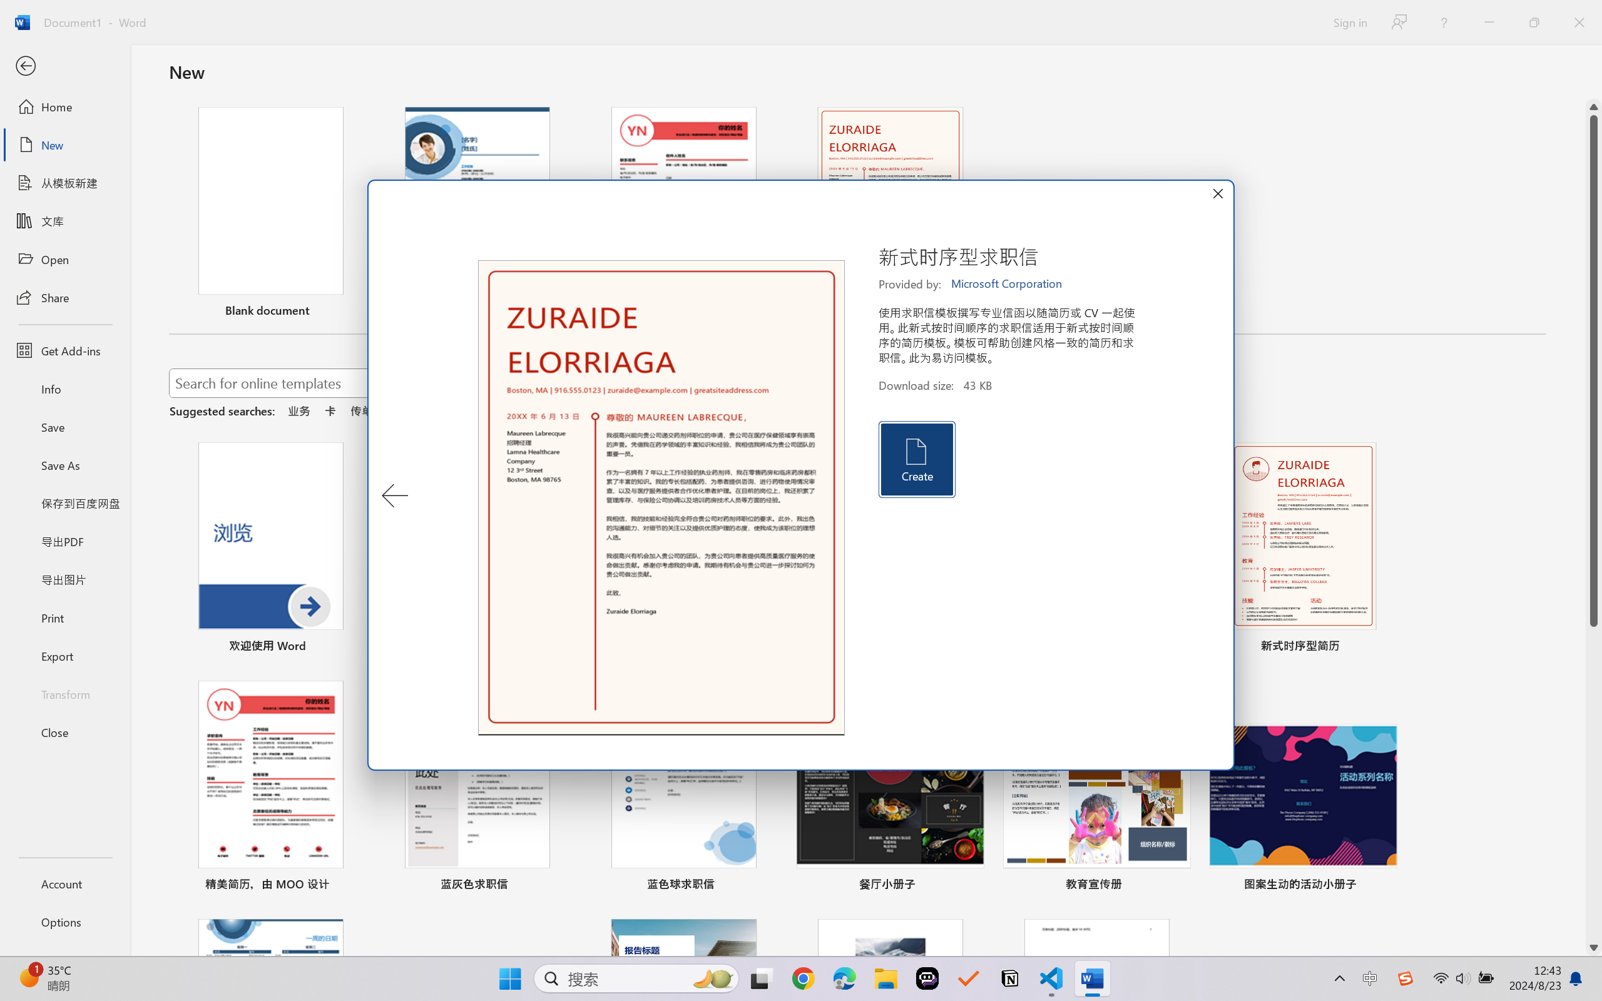 The image size is (1602, 1001). What do you see at coordinates (65, 922) in the screenshot?
I see `Options` at bounding box center [65, 922].